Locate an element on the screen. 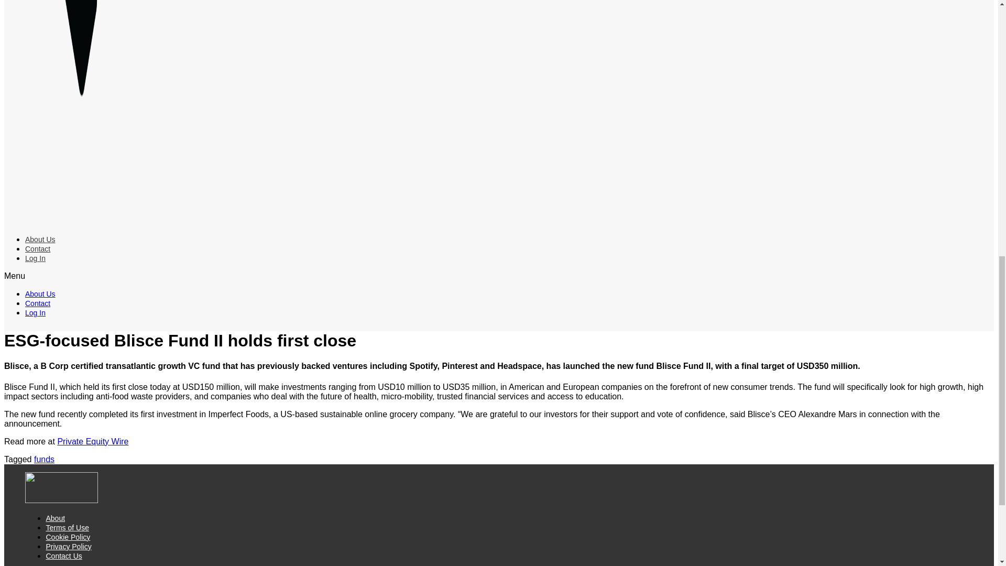 This screenshot has width=1006, height=566. Privacy Policy is located at coordinates (69, 546).